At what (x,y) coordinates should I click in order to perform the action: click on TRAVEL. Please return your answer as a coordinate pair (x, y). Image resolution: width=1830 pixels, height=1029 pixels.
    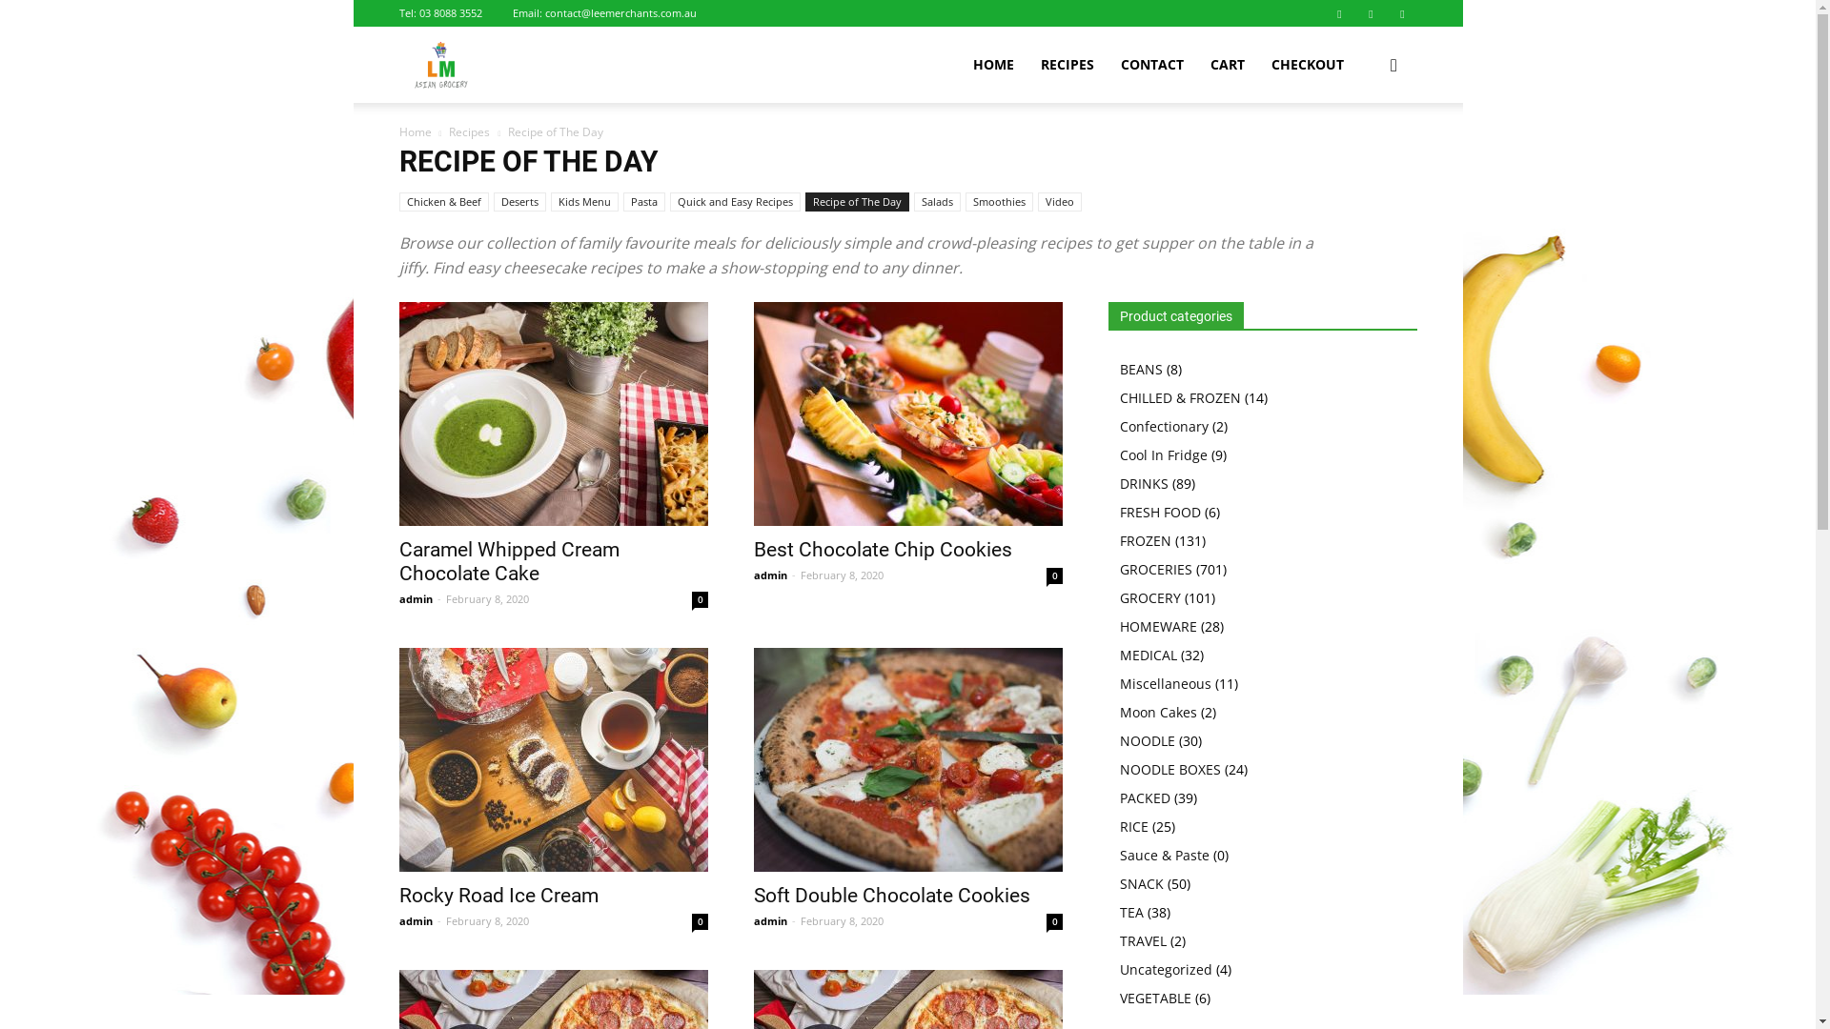
    Looking at the image, I should click on (1142, 941).